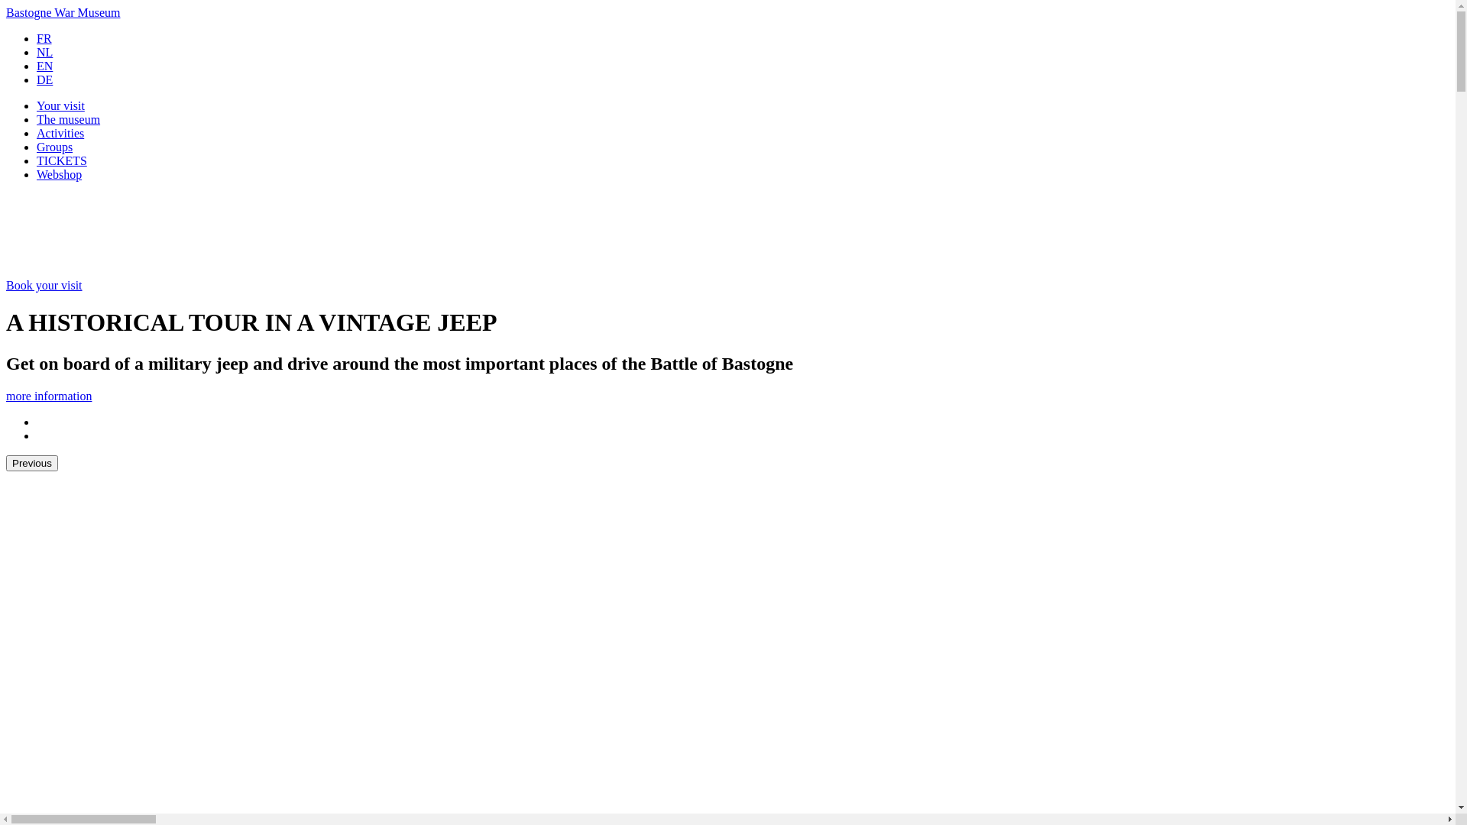 The height and width of the screenshot is (825, 1467). I want to click on Webshop, so click(60, 174).